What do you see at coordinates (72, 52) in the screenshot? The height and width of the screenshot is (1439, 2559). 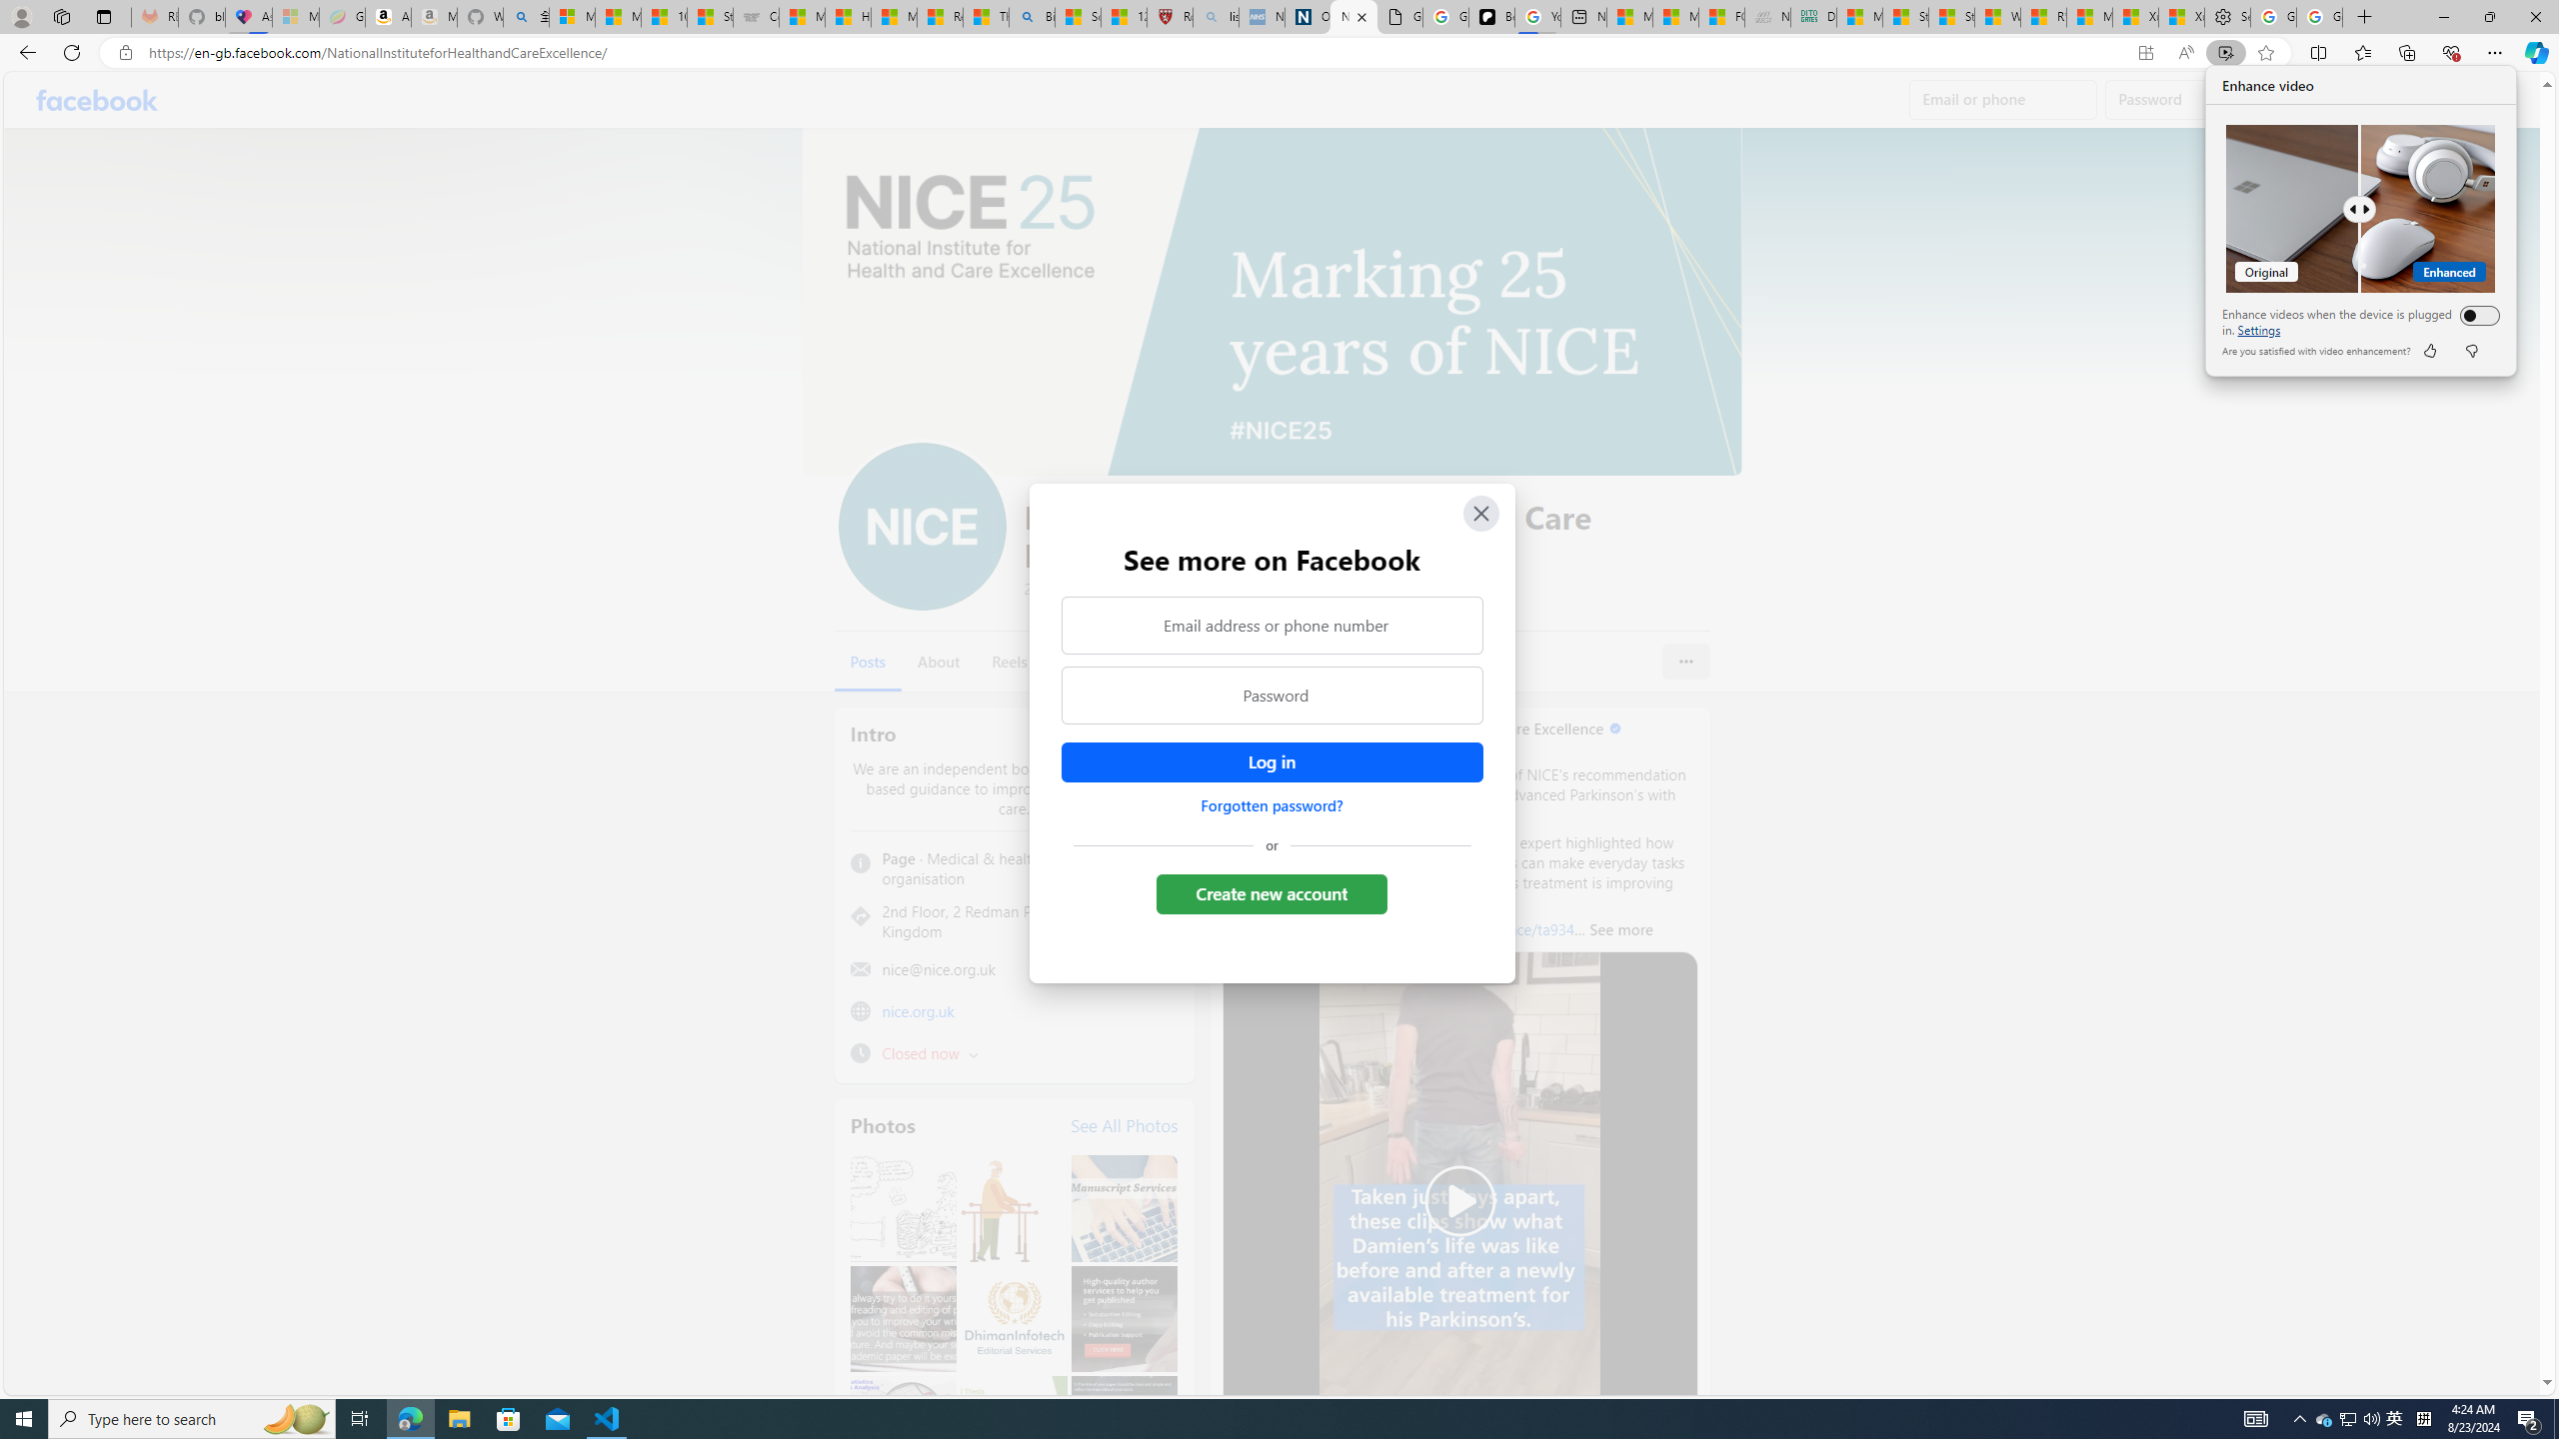 I see `Refresh` at bounding box center [72, 52].